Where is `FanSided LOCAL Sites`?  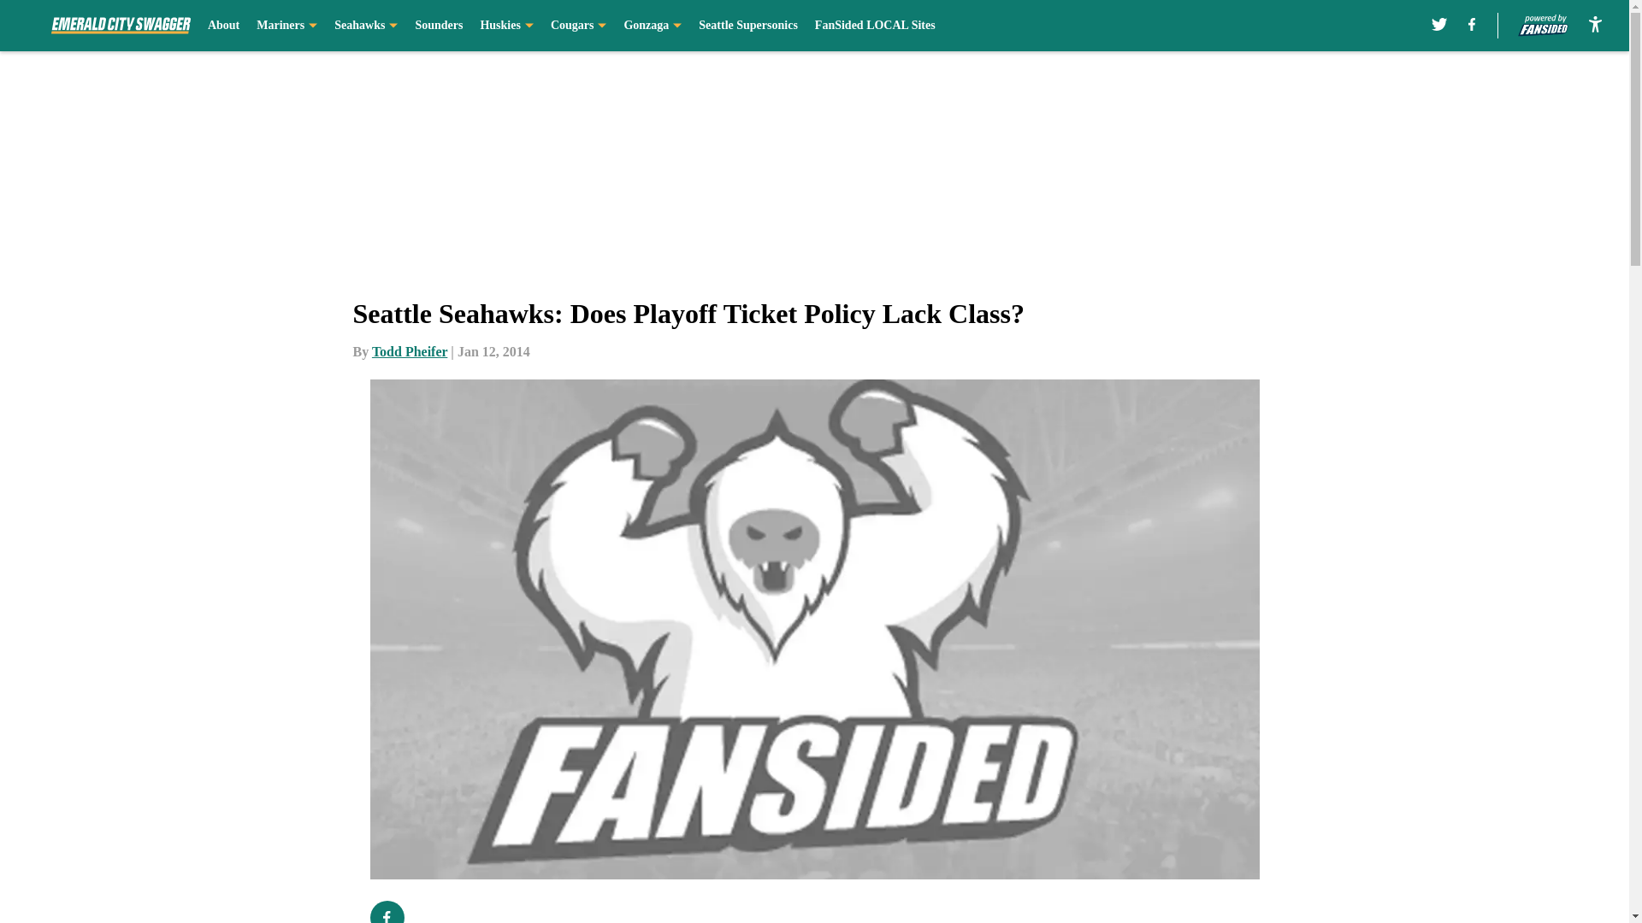 FanSided LOCAL Sites is located at coordinates (875, 26).